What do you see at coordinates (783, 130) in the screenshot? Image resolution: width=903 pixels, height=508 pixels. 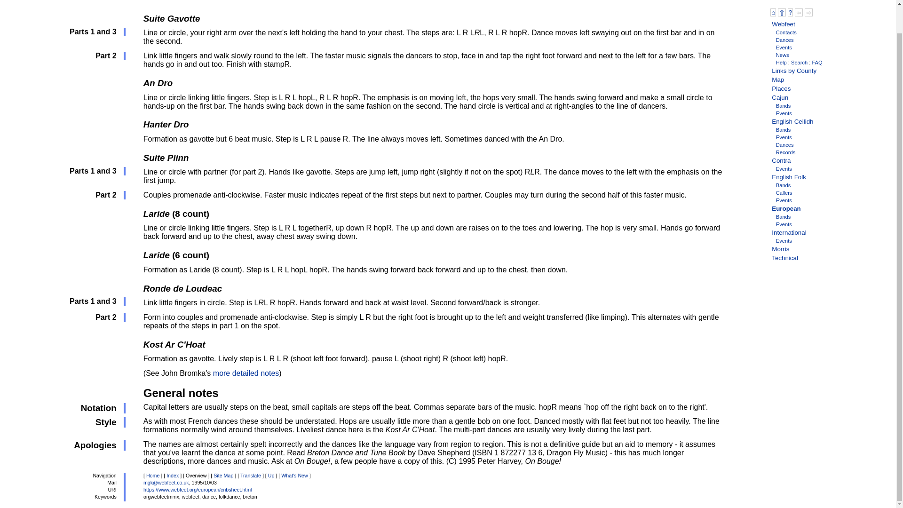 I see `Bands` at bounding box center [783, 130].